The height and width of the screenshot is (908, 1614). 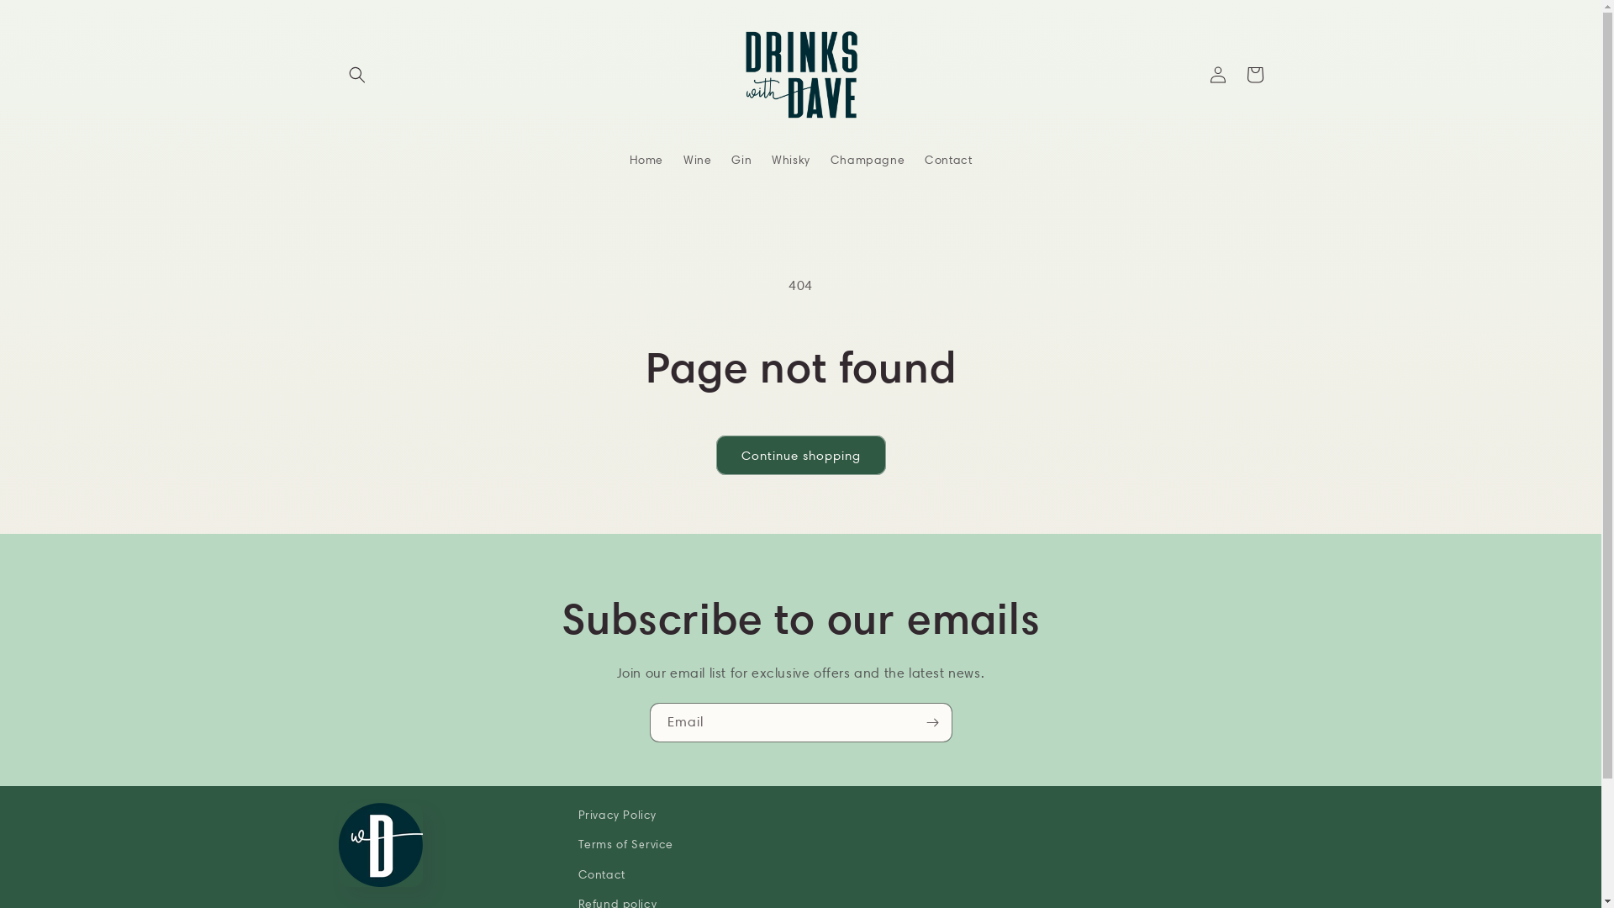 What do you see at coordinates (626, 844) in the screenshot?
I see `Terms of Service` at bounding box center [626, 844].